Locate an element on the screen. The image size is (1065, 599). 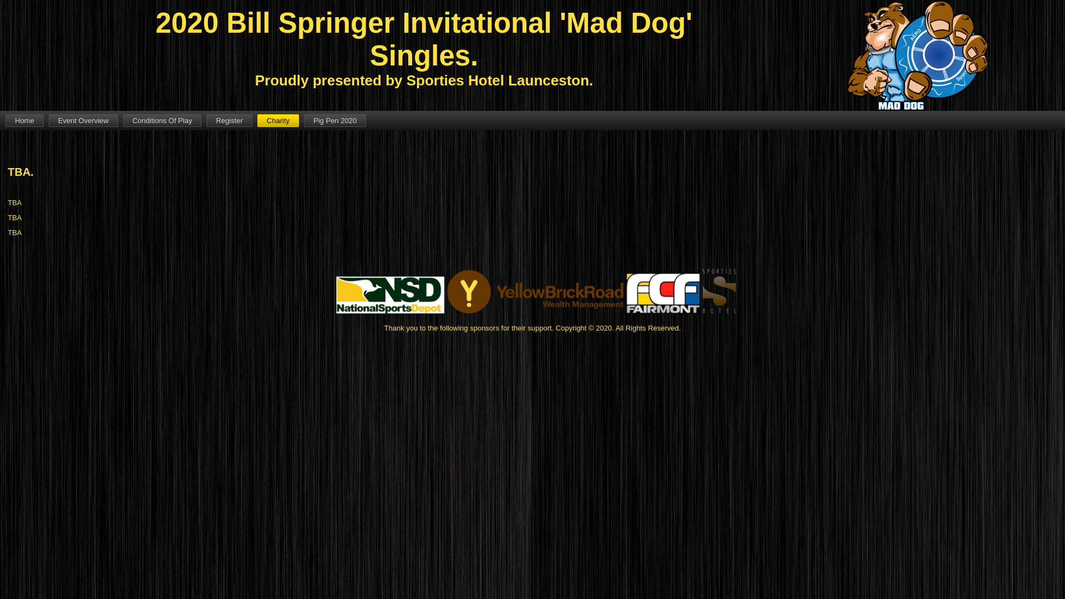
Conditions Of Play is located at coordinates (163, 121).